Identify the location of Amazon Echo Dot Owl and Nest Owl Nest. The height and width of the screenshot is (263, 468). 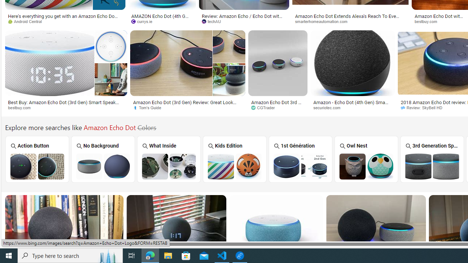
(366, 159).